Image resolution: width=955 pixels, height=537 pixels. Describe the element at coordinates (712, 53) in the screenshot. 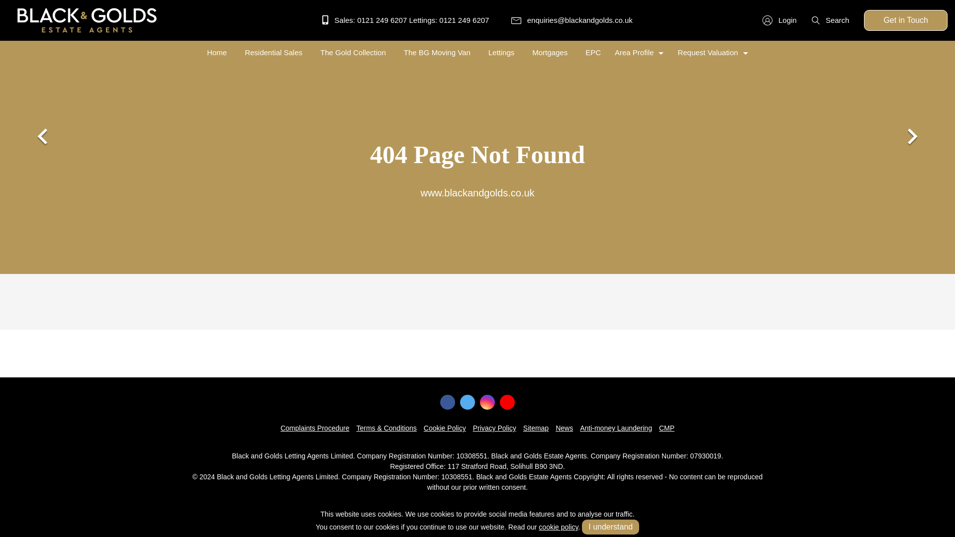

I see `Request Valuation` at that location.